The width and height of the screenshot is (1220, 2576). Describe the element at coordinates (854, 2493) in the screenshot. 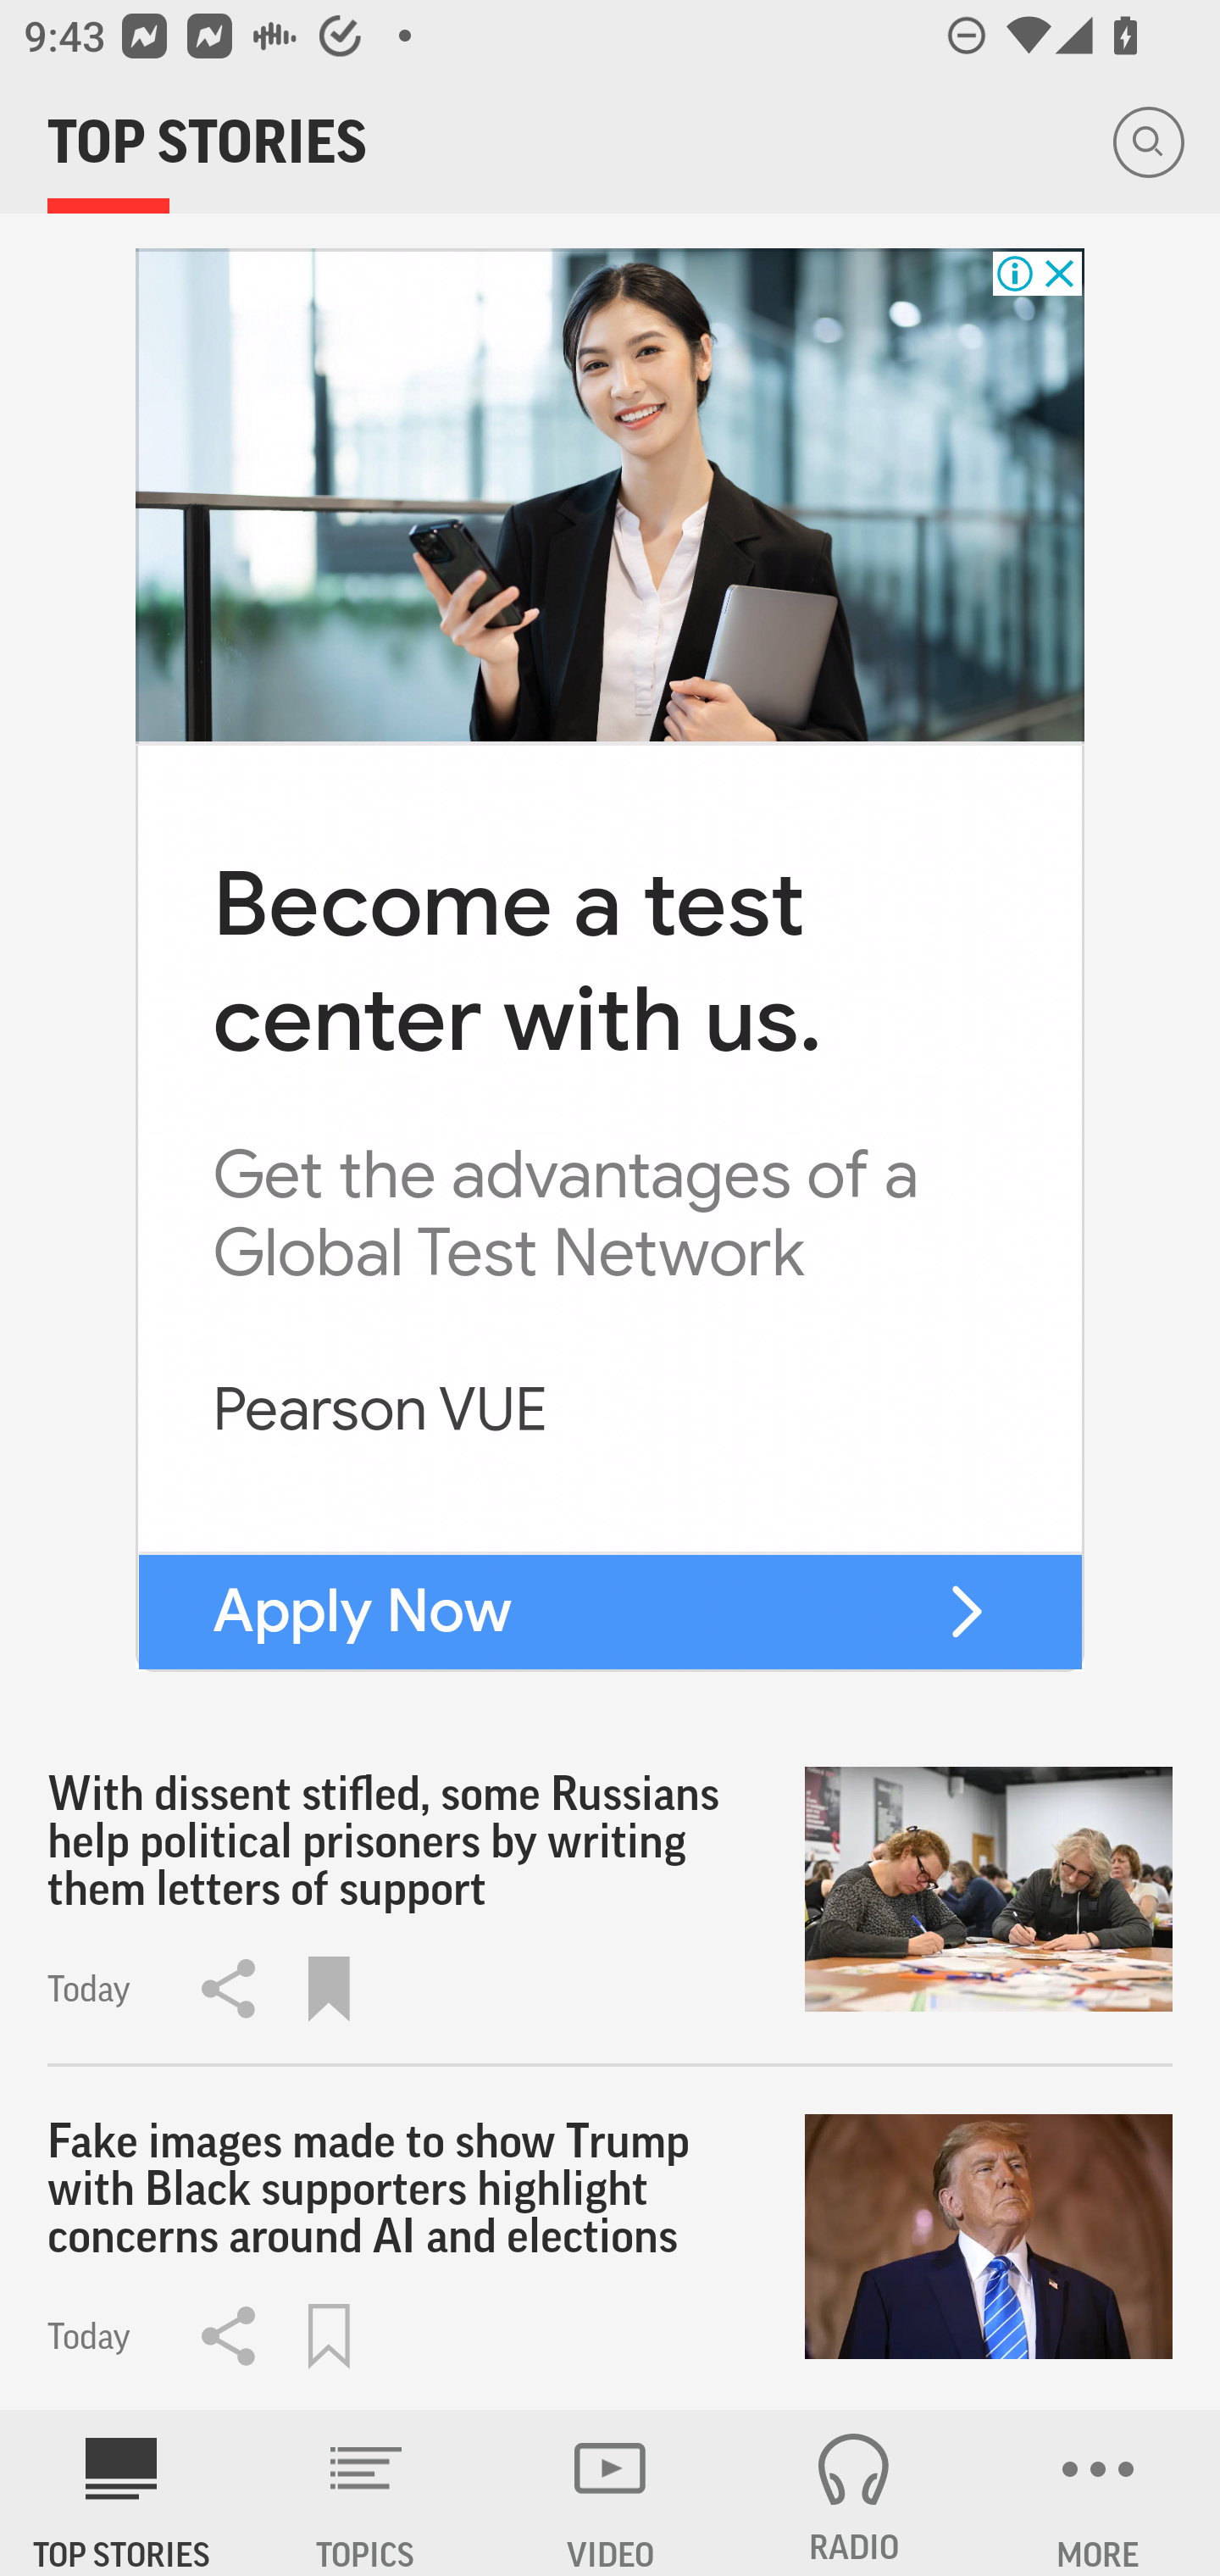

I see `RADIO` at that location.